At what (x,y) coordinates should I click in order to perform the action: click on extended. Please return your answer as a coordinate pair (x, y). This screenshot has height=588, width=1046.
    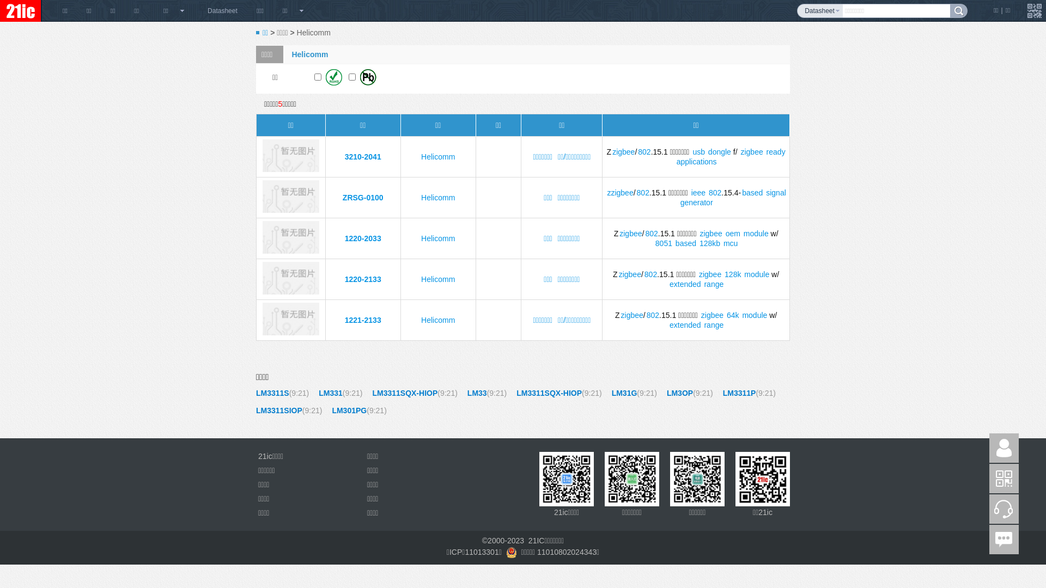
    Looking at the image, I should click on (685, 284).